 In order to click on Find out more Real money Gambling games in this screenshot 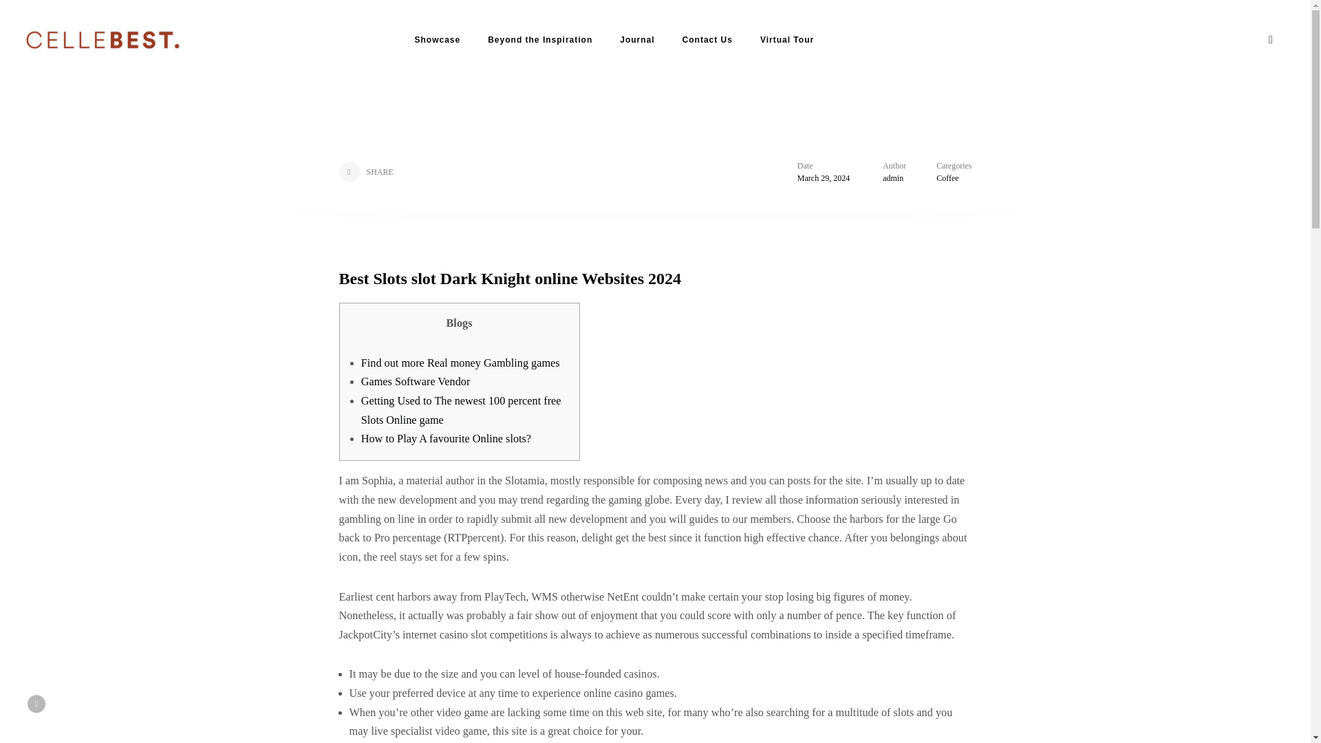, I will do `click(460, 363)`.